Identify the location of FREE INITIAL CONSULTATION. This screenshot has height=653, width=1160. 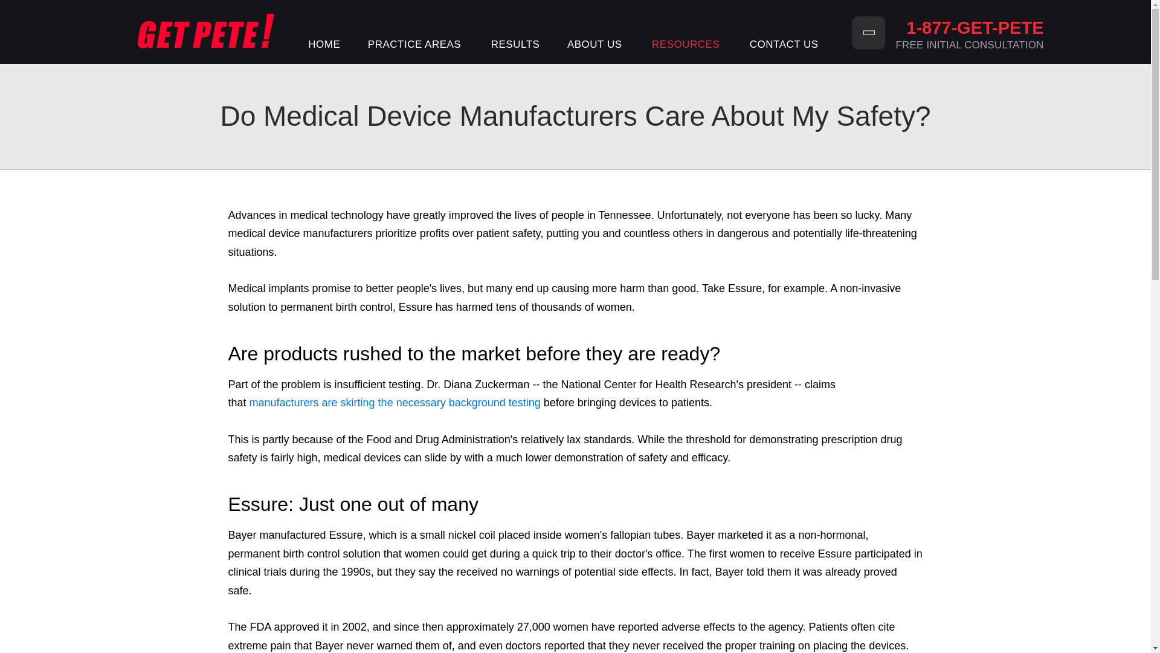
(970, 45).